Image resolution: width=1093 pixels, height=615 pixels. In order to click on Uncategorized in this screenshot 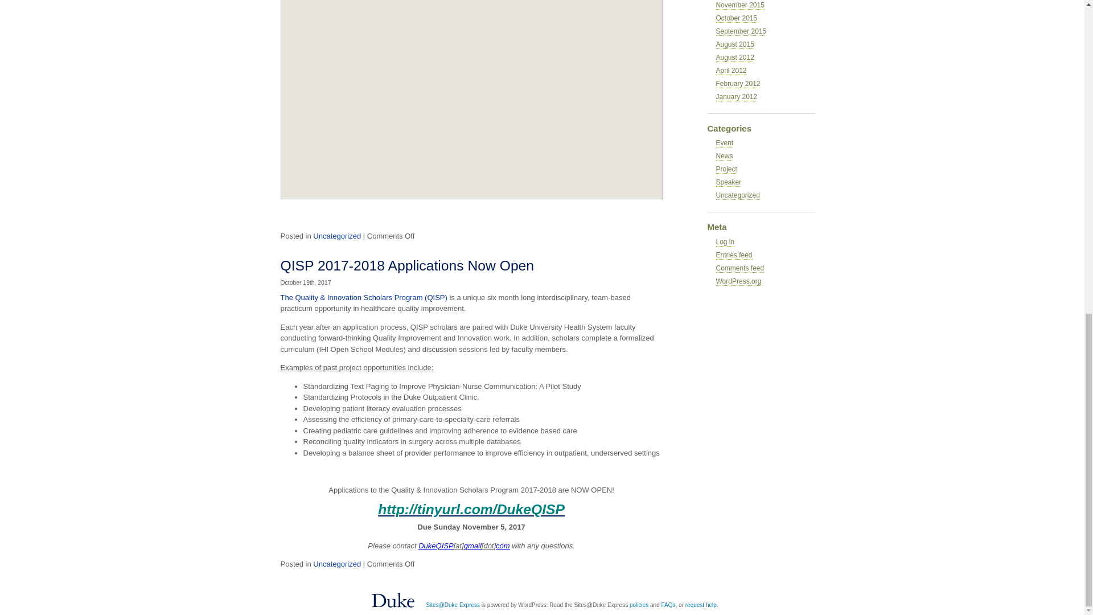, I will do `click(336, 236)`.